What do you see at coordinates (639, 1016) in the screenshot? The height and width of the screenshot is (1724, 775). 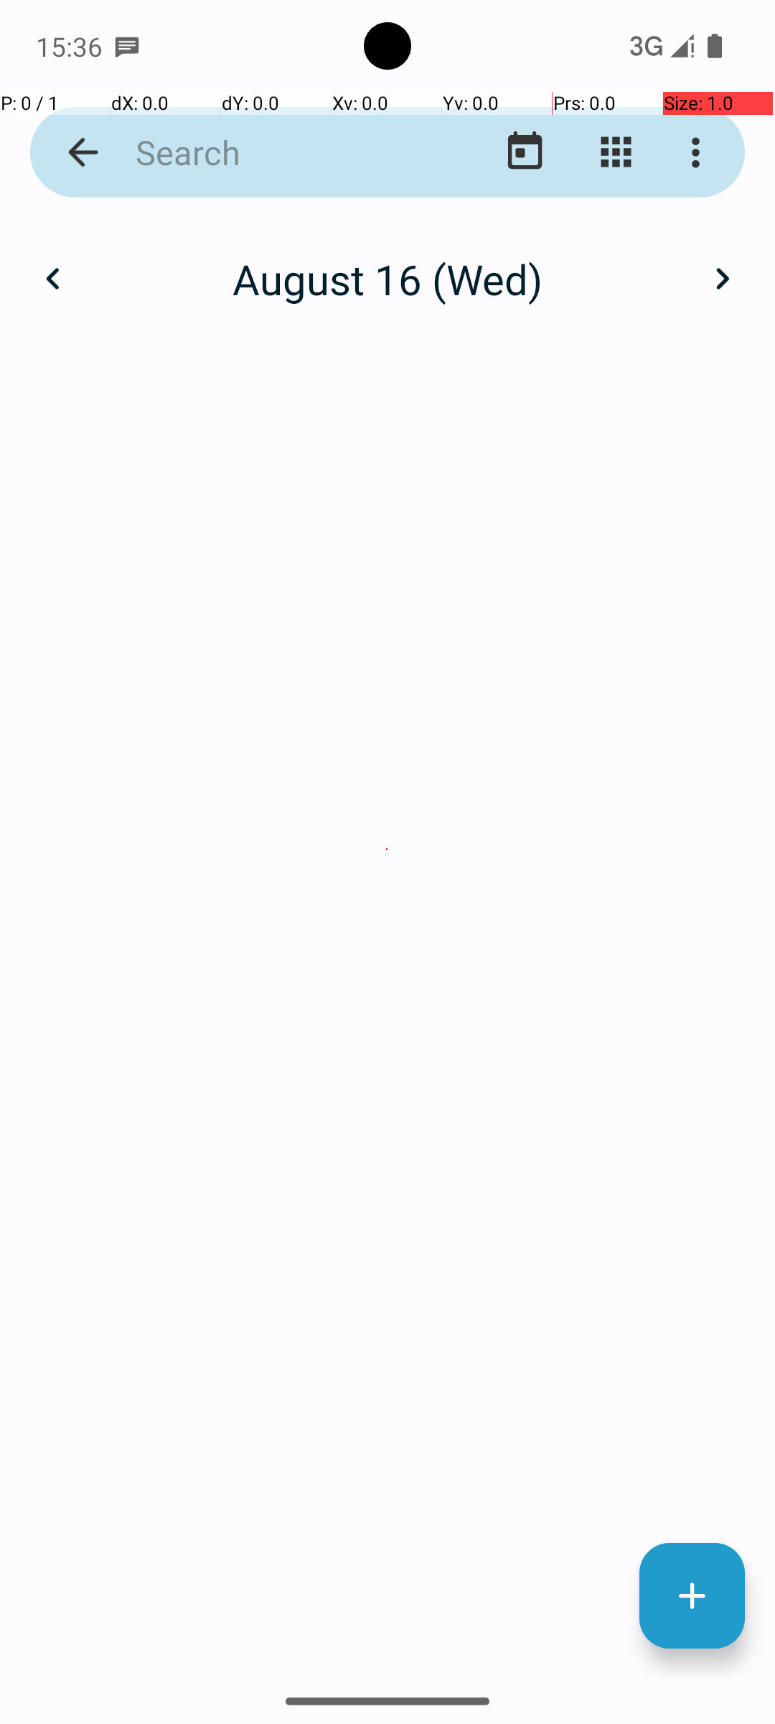 I see `SEPTEMBER` at bounding box center [639, 1016].